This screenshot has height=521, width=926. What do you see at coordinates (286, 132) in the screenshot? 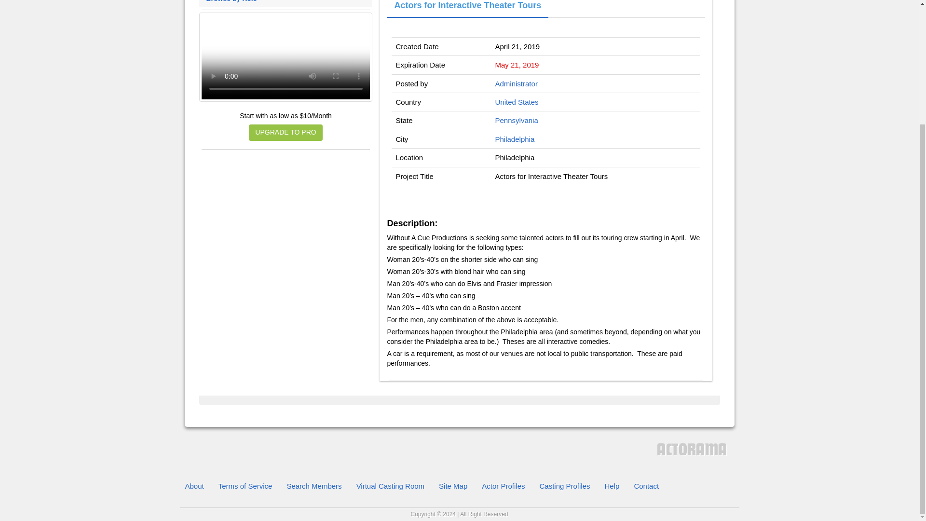
I see `UPGRADE TO PRO` at bounding box center [286, 132].